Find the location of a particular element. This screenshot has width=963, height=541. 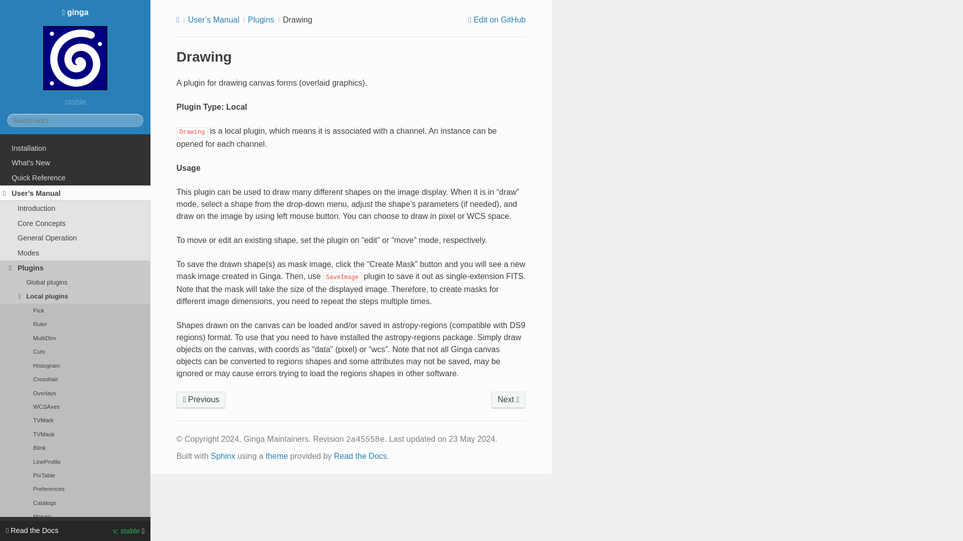

Histogram is located at coordinates (75, 366).